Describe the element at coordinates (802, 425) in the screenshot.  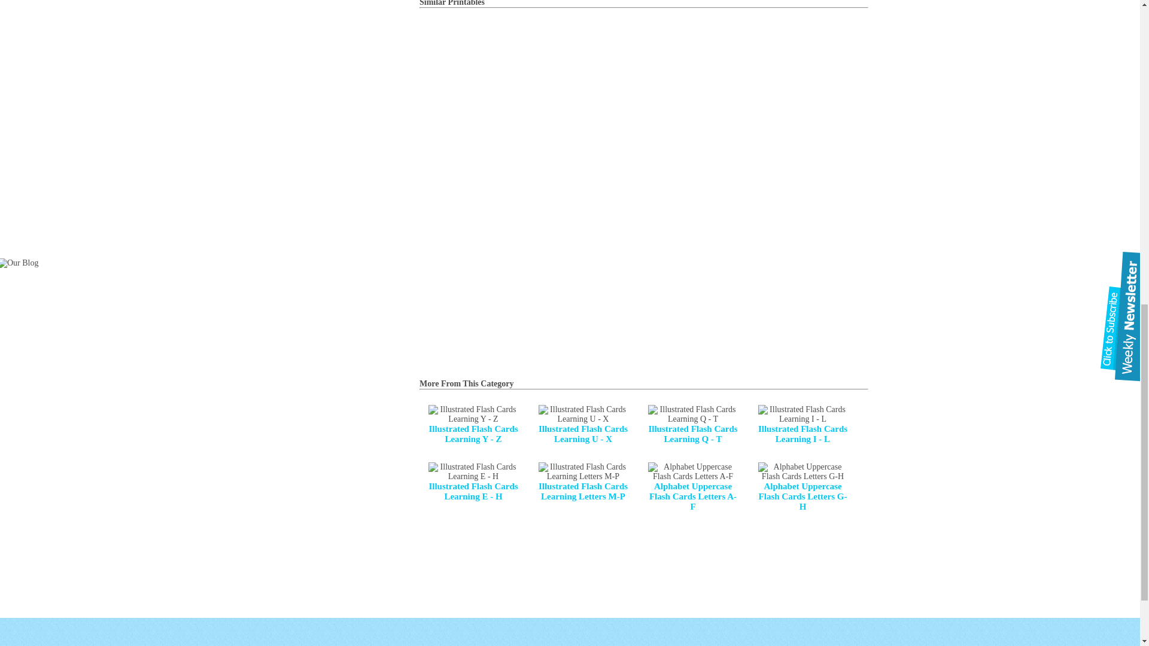
I see `Illustrated Flash Cards Learning I - L` at that location.